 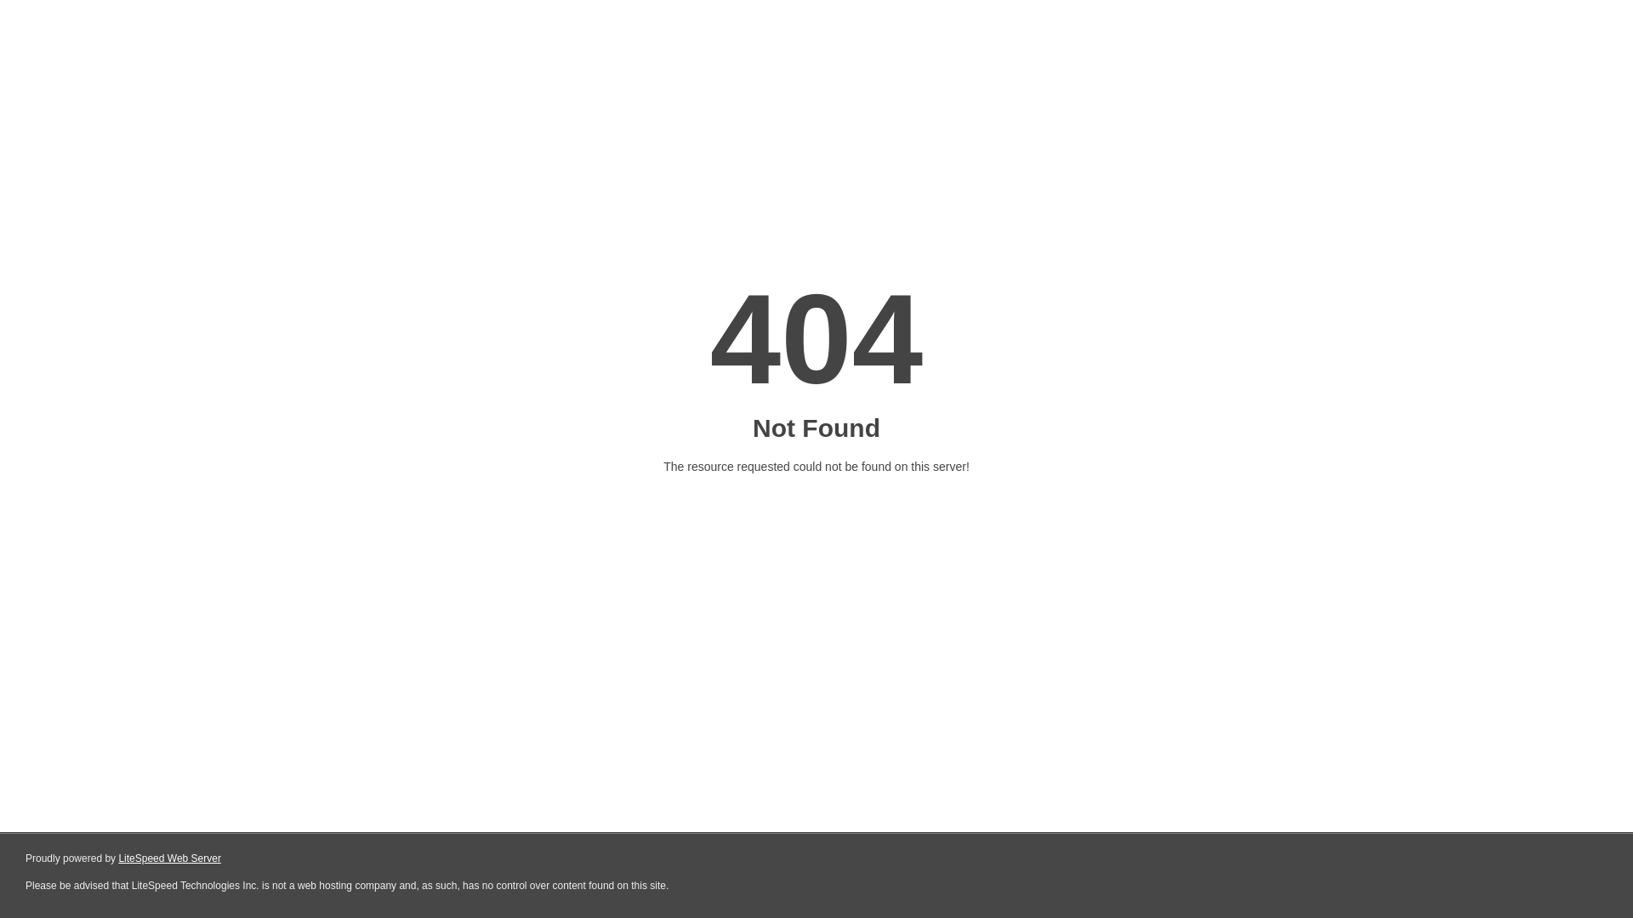 What do you see at coordinates (170, 858) in the screenshot?
I see `LiteSpeed Web Server` at bounding box center [170, 858].